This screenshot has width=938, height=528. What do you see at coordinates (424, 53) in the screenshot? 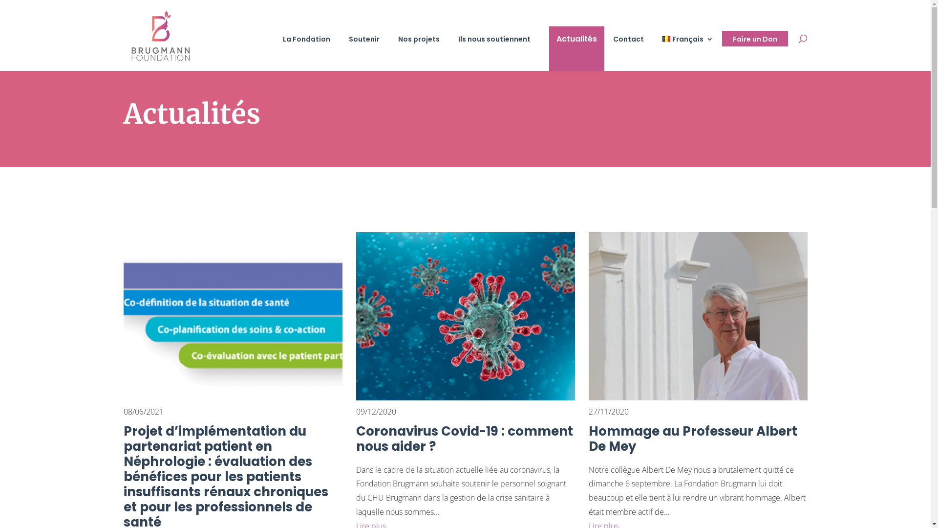
I see `Nos projets` at bounding box center [424, 53].